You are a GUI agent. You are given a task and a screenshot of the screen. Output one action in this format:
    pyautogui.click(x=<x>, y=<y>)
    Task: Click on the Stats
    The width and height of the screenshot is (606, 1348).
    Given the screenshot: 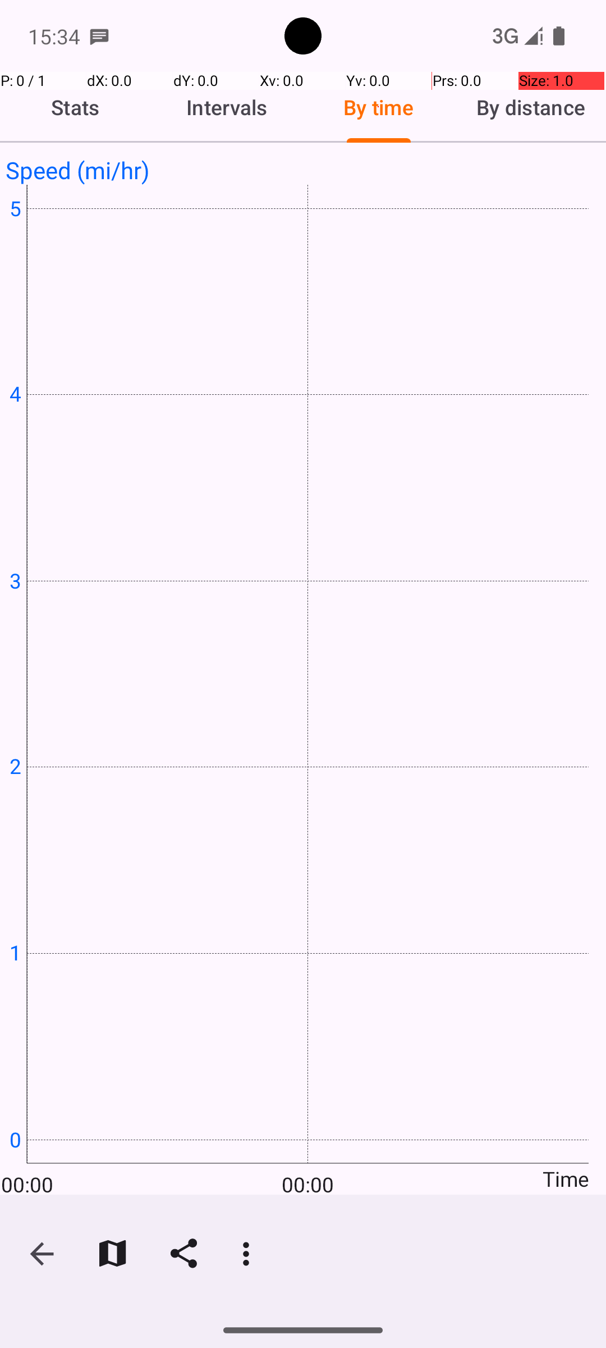 What is the action you would take?
    pyautogui.click(x=76, y=107)
    